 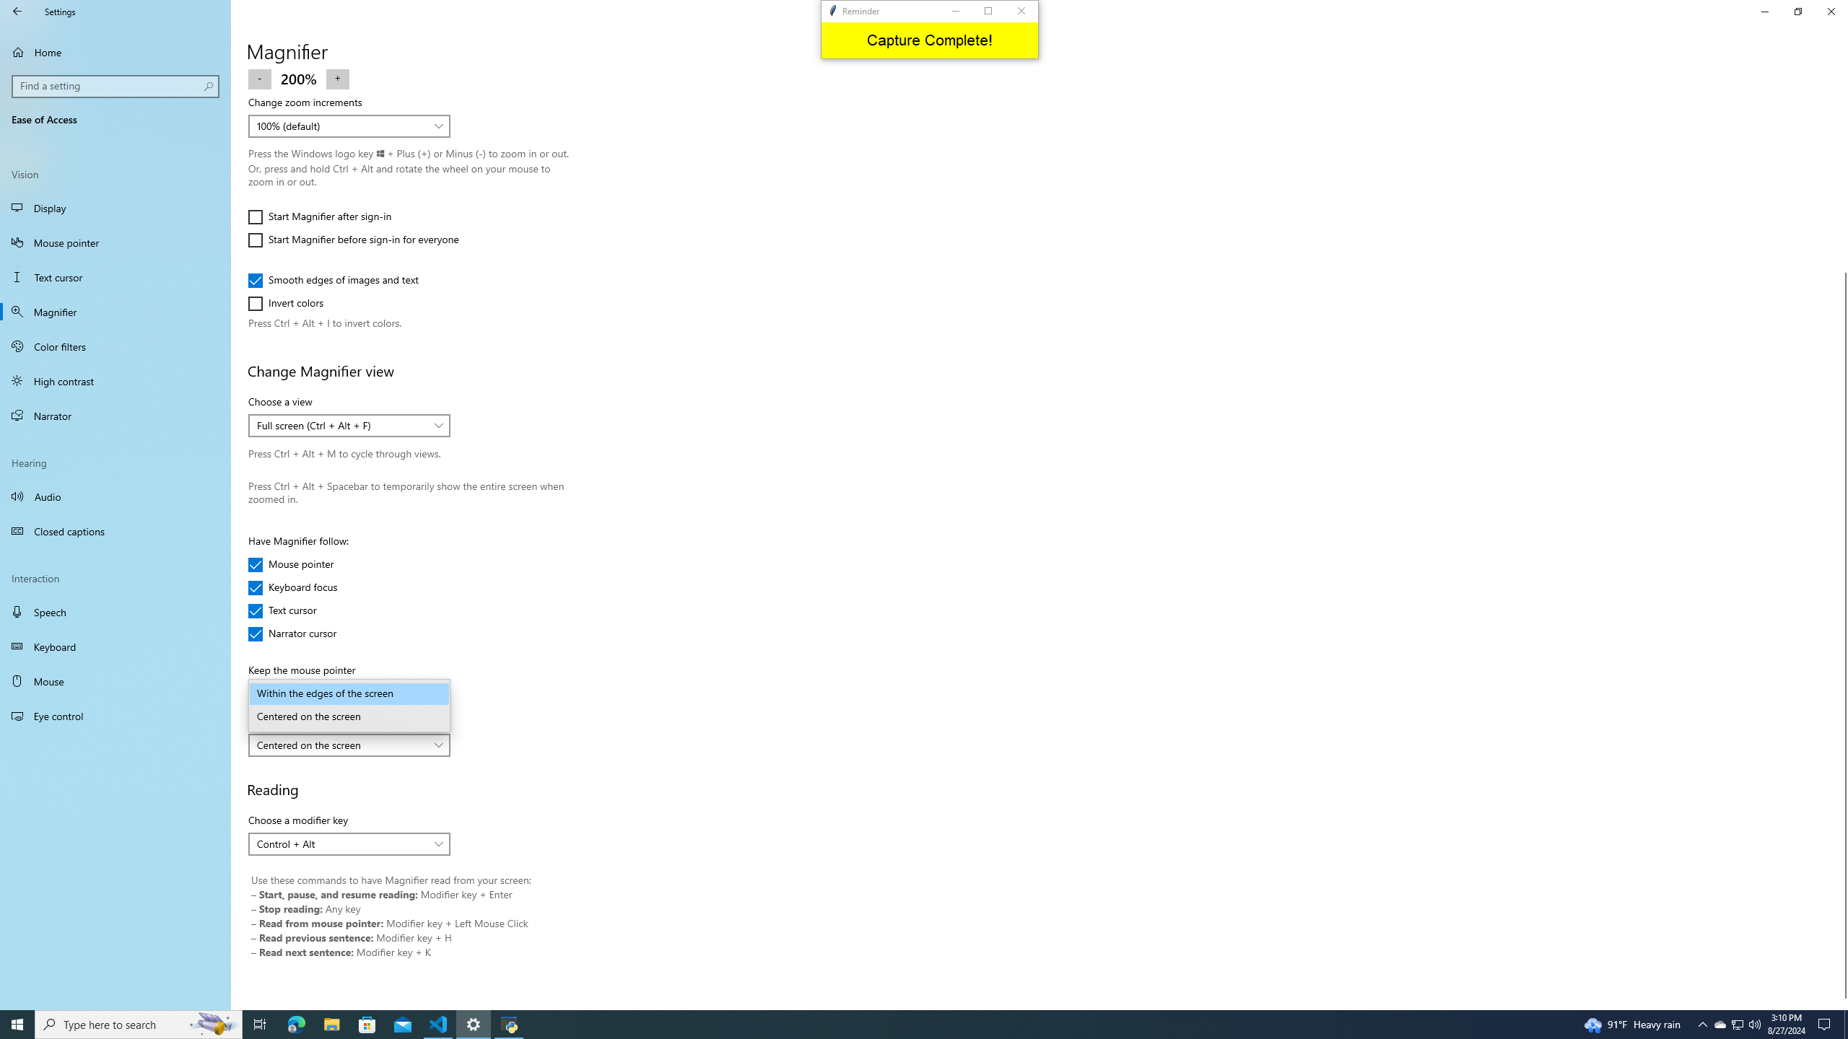 I want to click on Mouse pointer, so click(x=115, y=346).